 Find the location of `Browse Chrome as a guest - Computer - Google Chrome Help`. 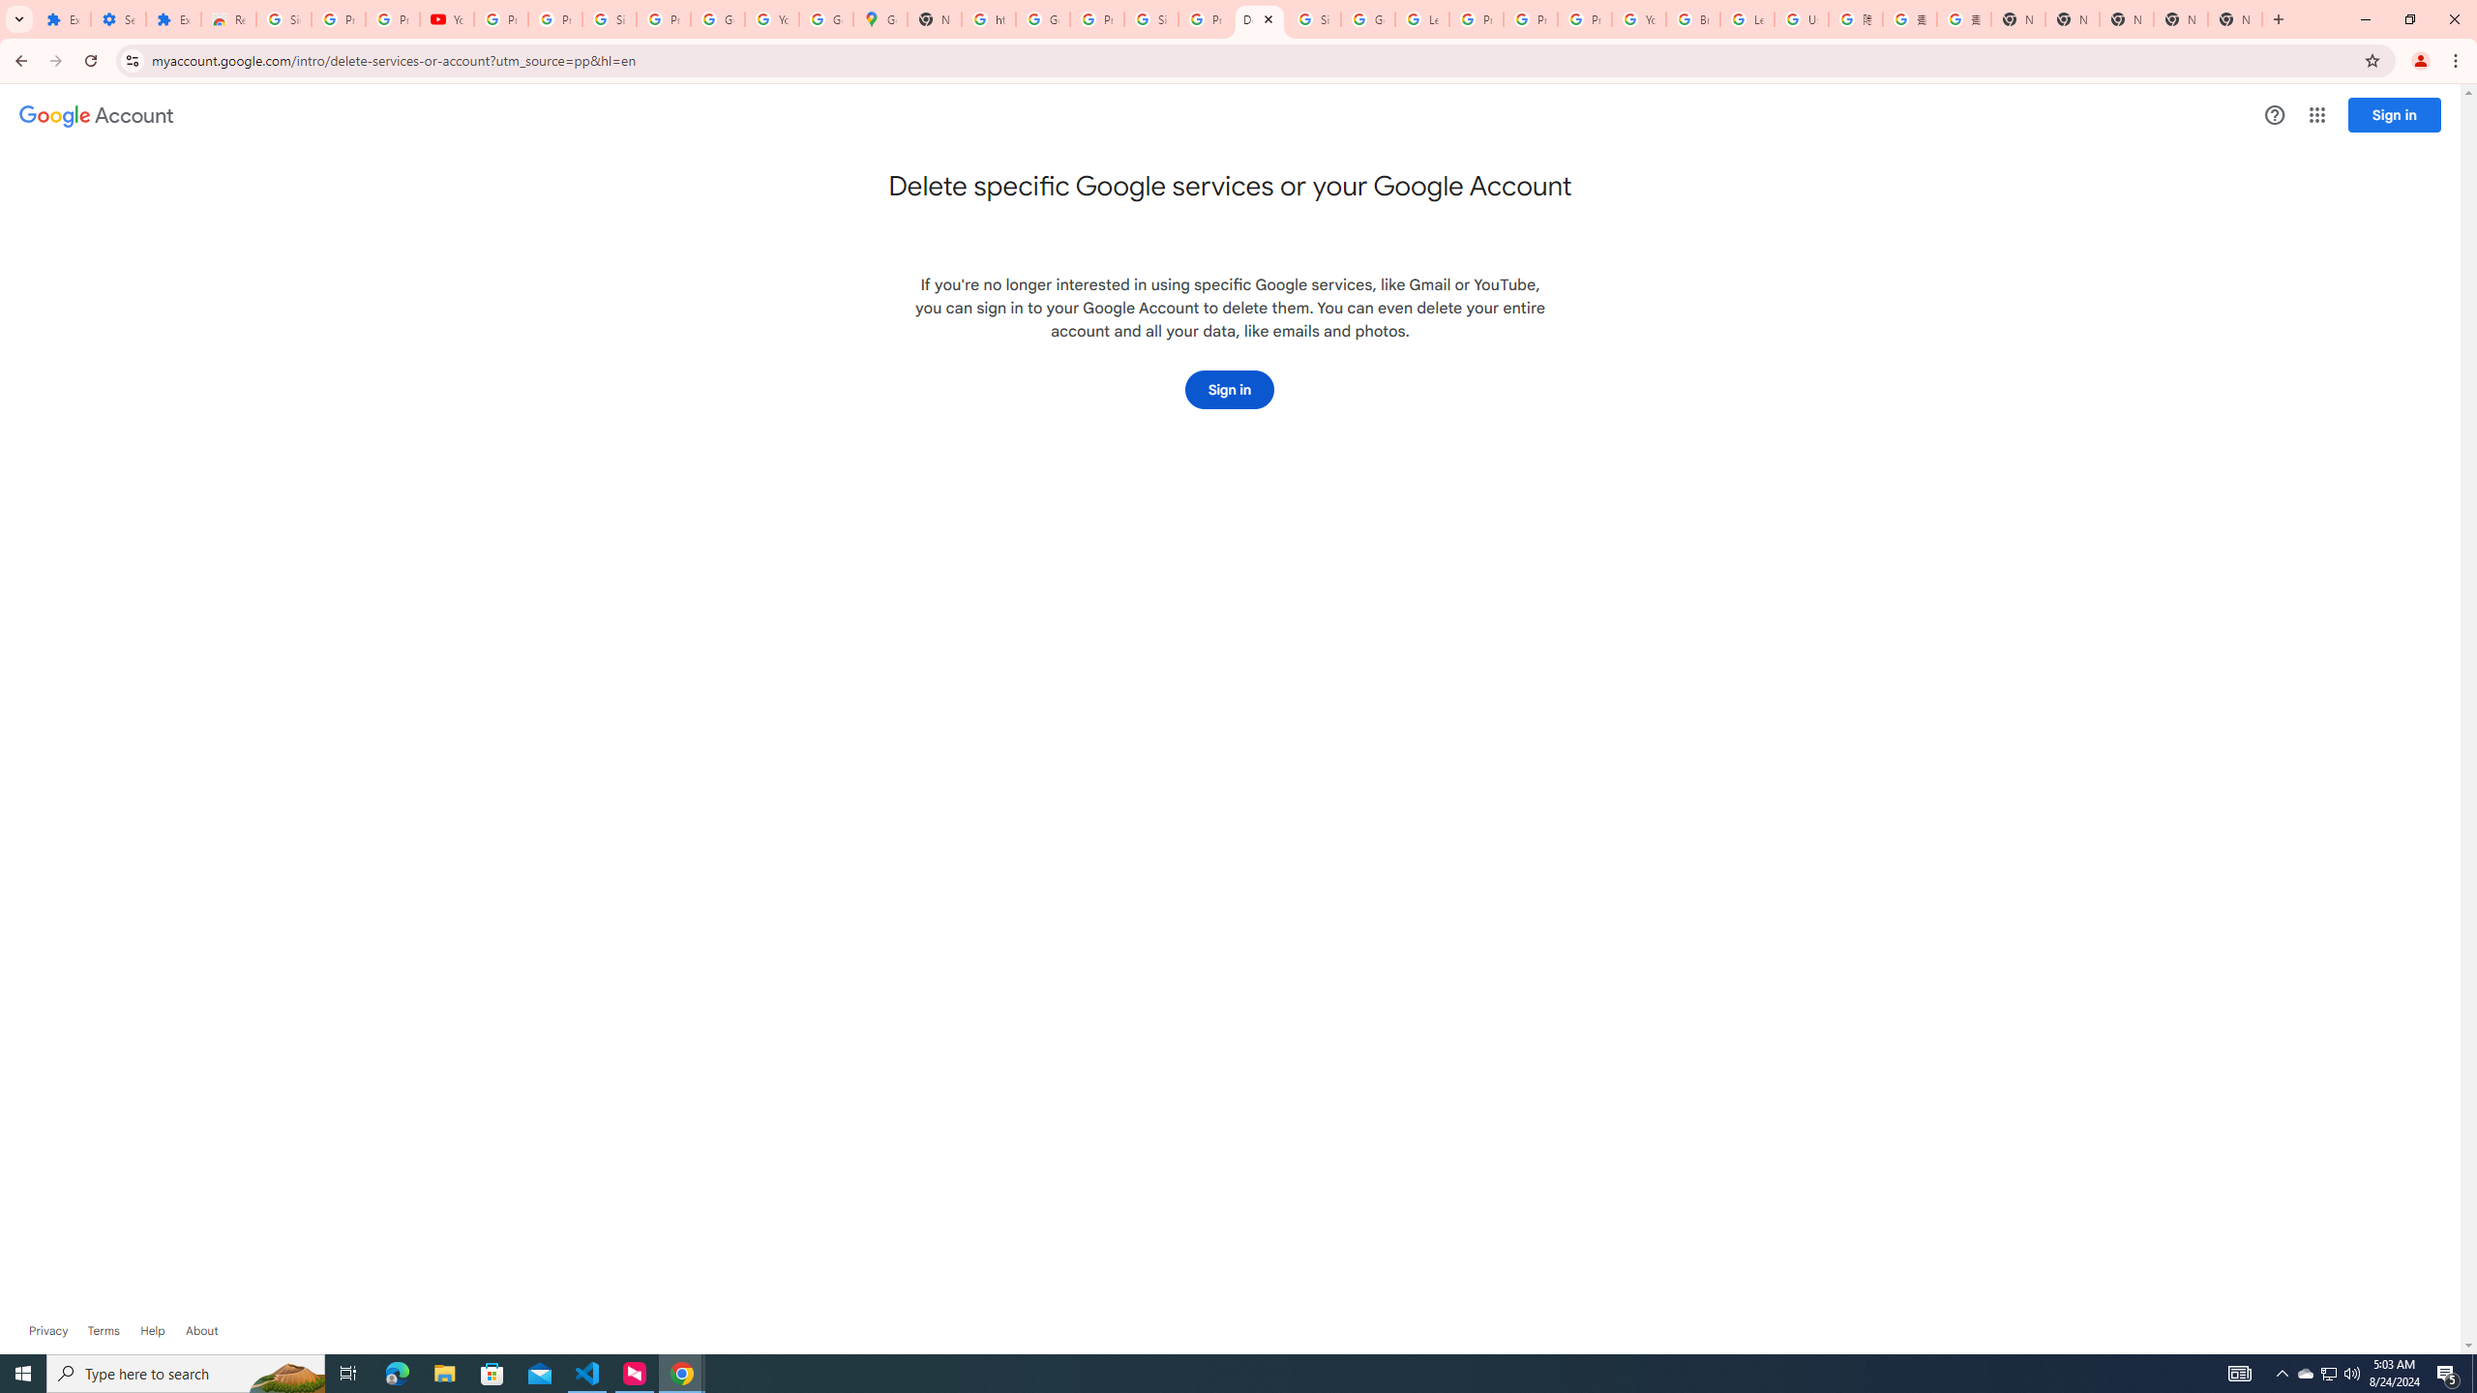

Browse Chrome as a guest - Computer - Google Chrome Help is located at coordinates (1692, 19).